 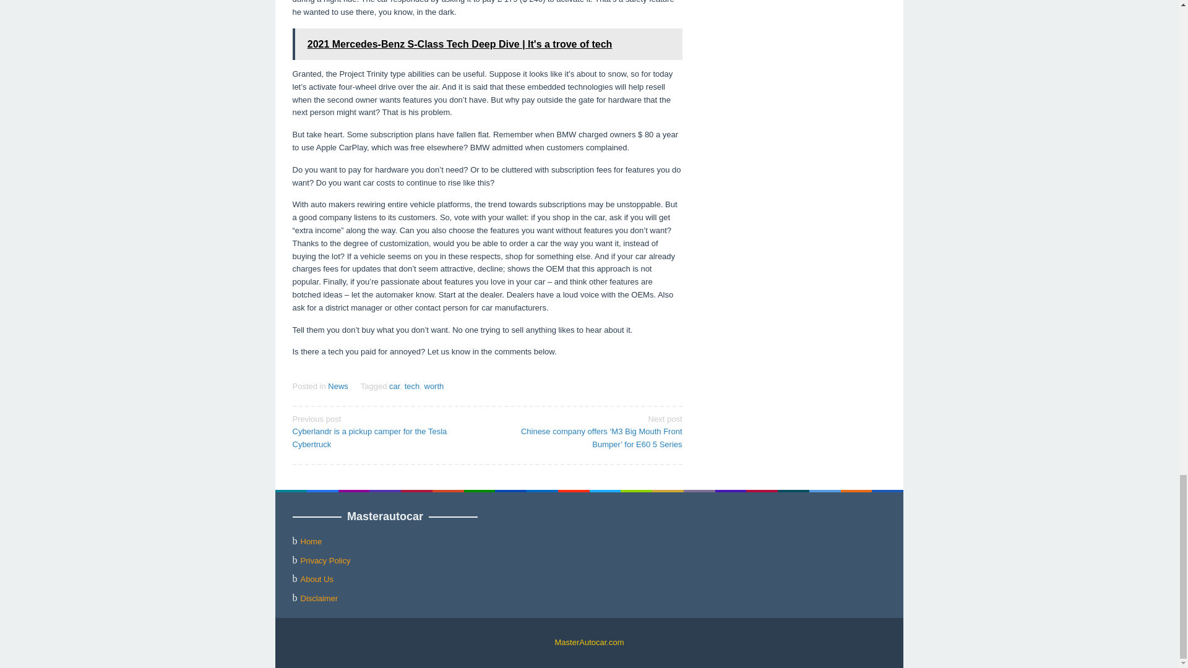 I want to click on car, so click(x=394, y=386).